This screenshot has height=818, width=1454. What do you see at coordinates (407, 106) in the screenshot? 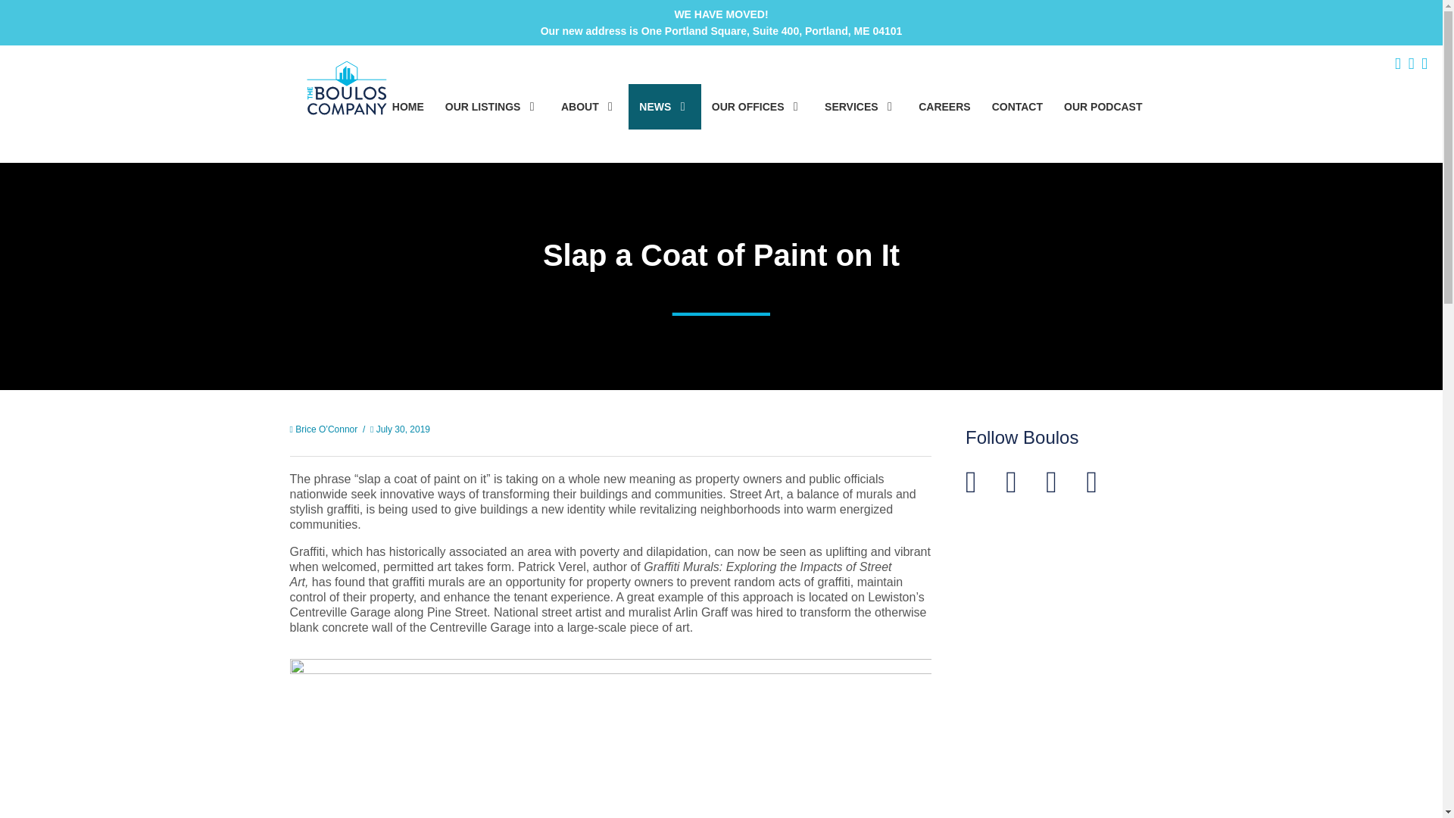
I see `HOME` at bounding box center [407, 106].